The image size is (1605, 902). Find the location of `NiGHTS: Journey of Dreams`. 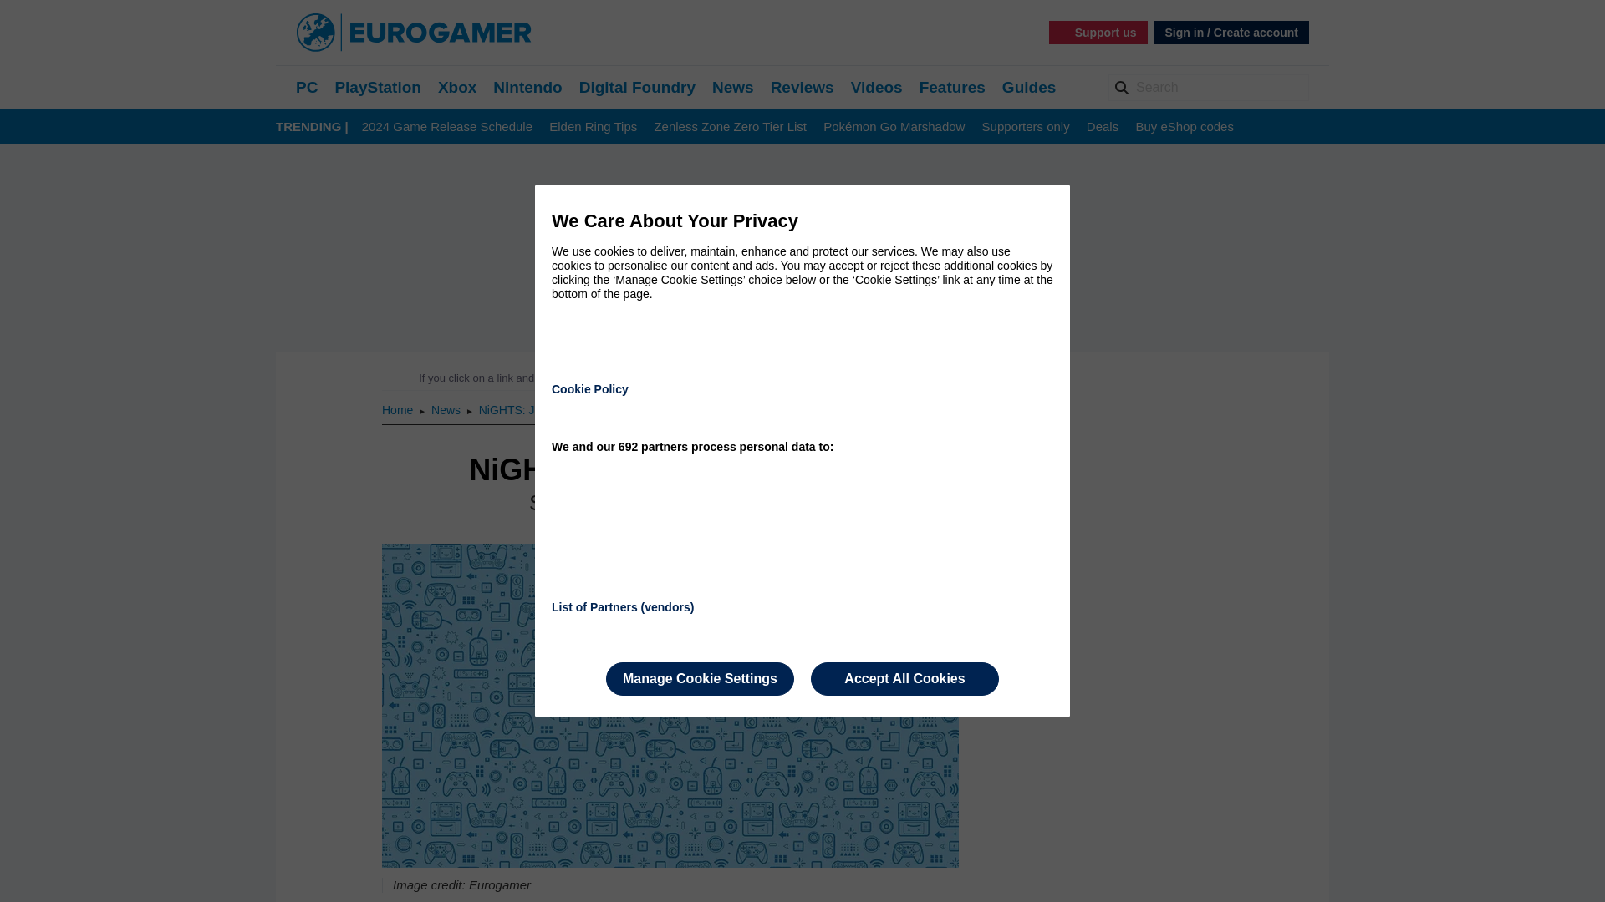

NiGHTS: Journey of Dreams is located at coordinates (553, 409).